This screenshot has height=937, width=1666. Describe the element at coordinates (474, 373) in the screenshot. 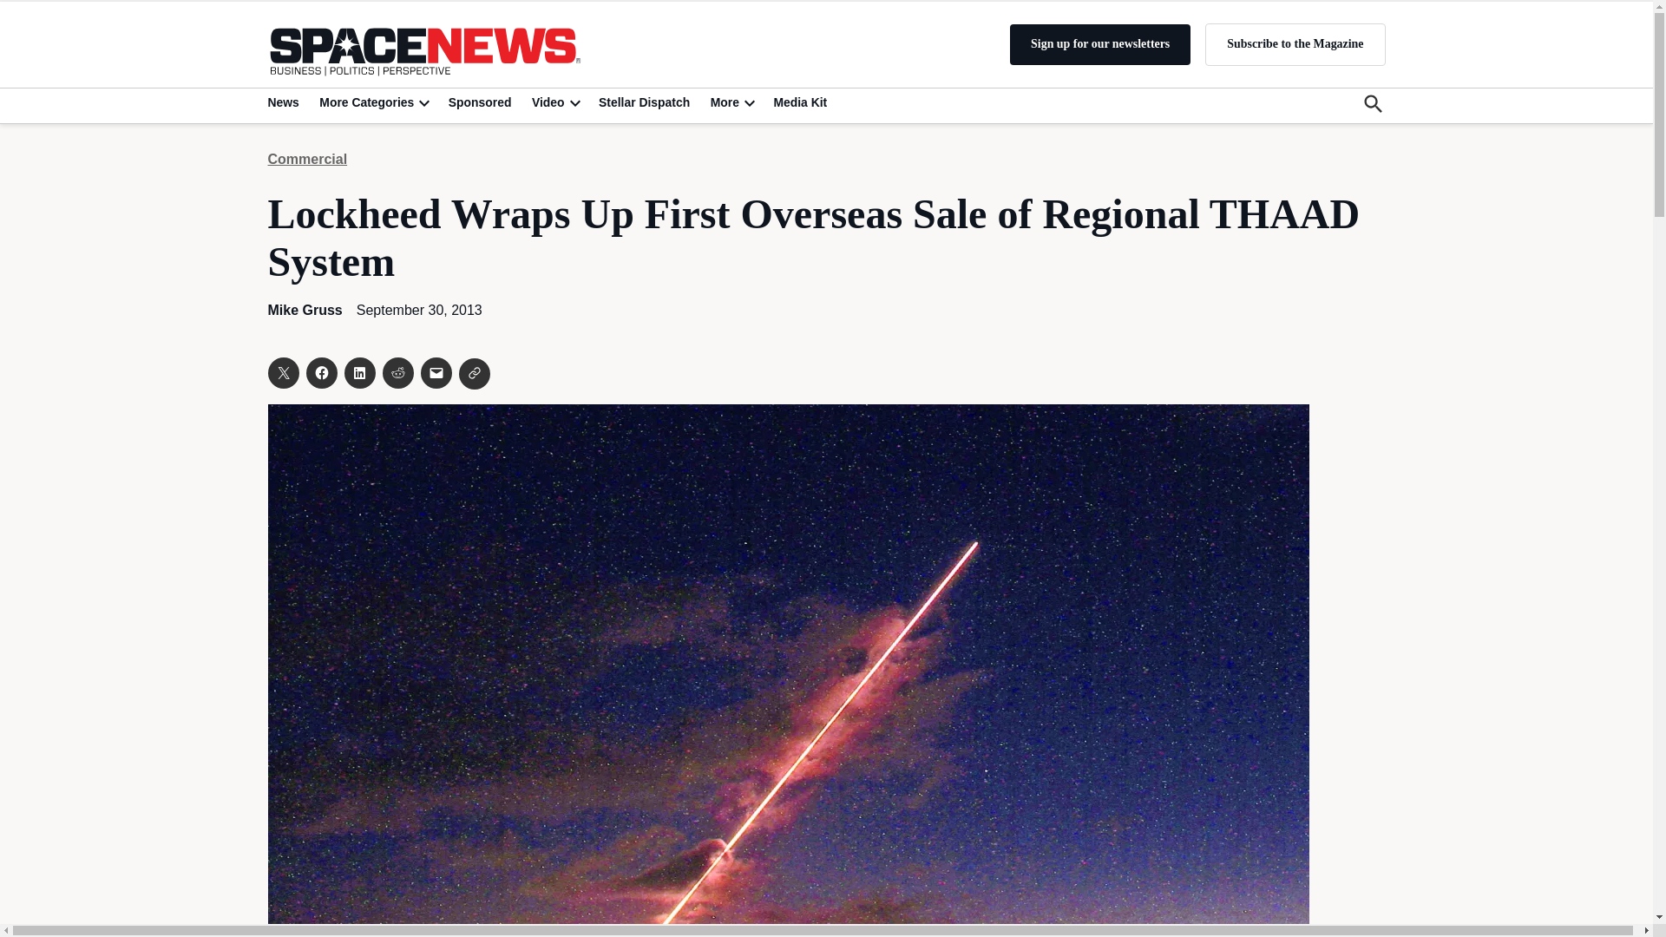

I see `Click to share on Clipboard` at that location.